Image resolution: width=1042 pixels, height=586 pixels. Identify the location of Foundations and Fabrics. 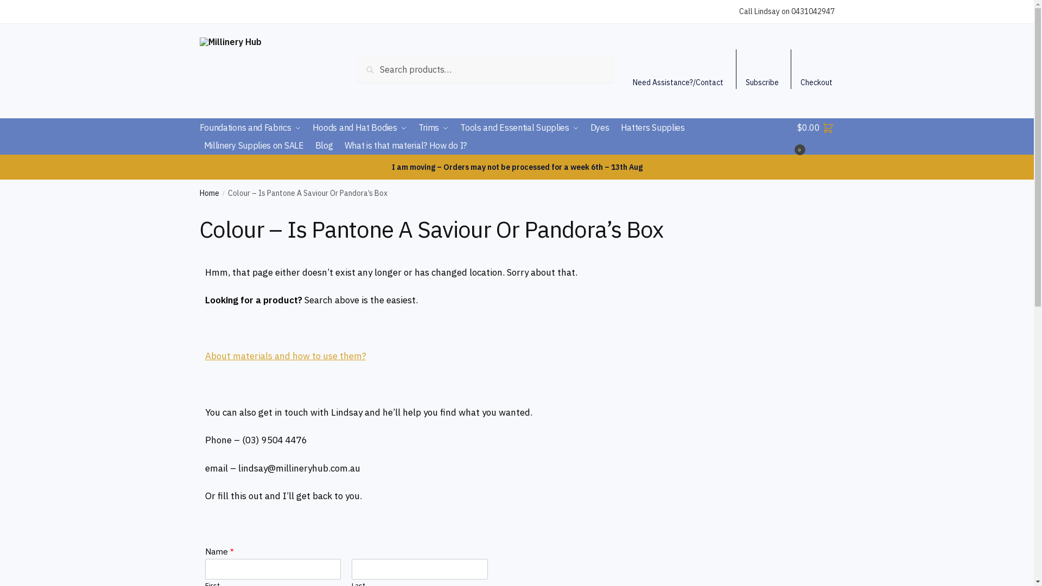
(253, 128).